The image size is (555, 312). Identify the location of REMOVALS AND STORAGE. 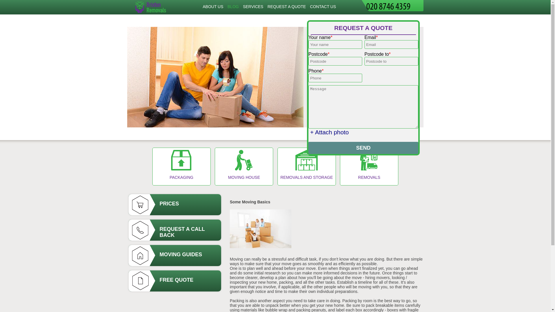
(306, 166).